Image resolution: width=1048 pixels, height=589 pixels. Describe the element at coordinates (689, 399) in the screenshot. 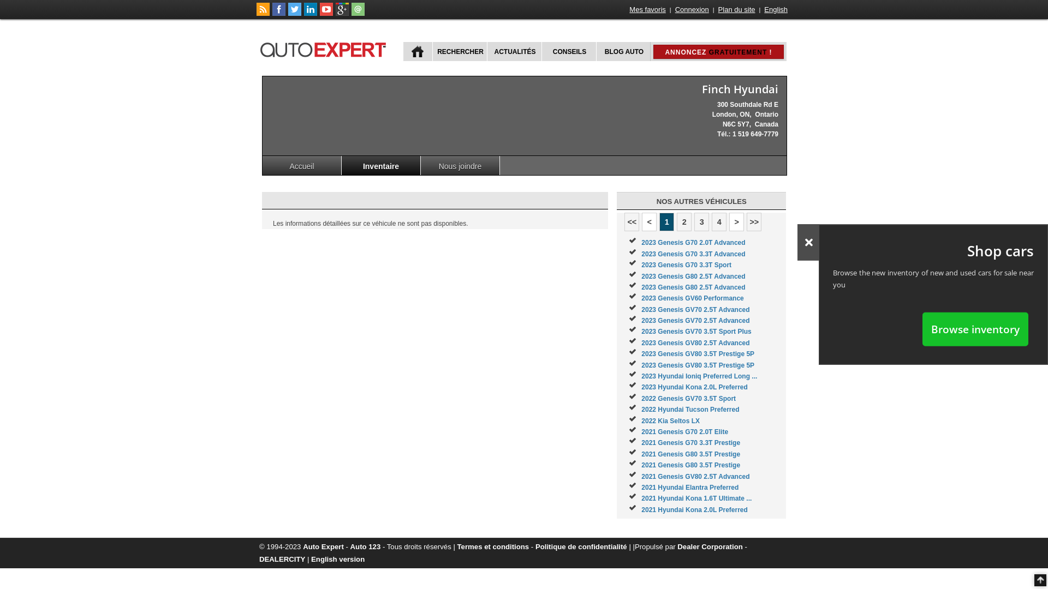

I see `2022 Genesis GV70 3.5T Sport` at that location.